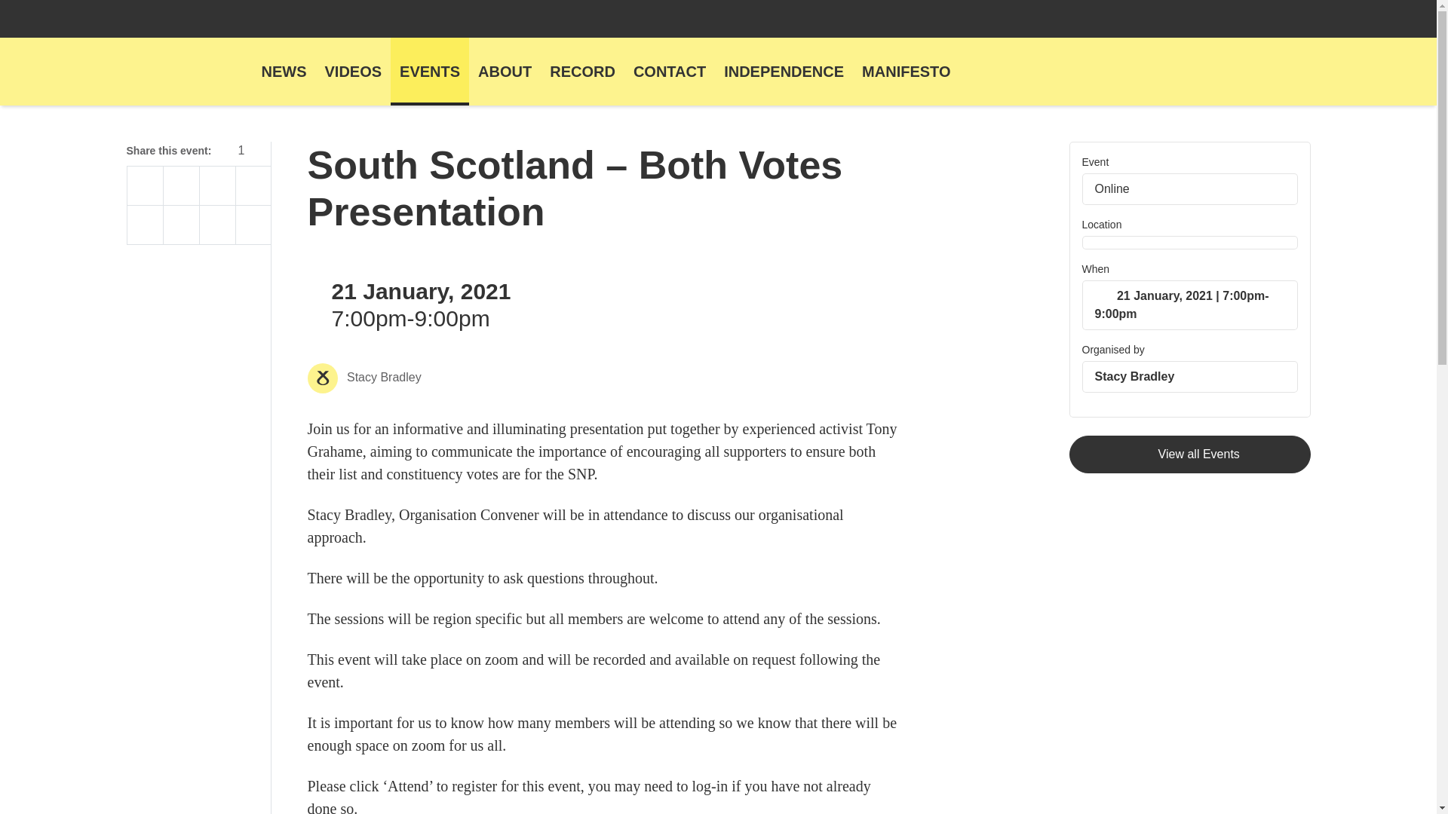 The width and height of the screenshot is (1448, 814). What do you see at coordinates (253, 186) in the screenshot?
I see `Facebook Messenger Share` at bounding box center [253, 186].